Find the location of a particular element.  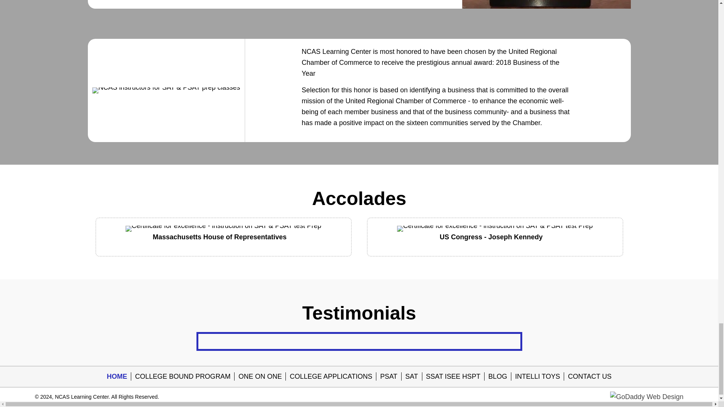

NCAS LEARNING CENTER is located at coordinates (166, 90).